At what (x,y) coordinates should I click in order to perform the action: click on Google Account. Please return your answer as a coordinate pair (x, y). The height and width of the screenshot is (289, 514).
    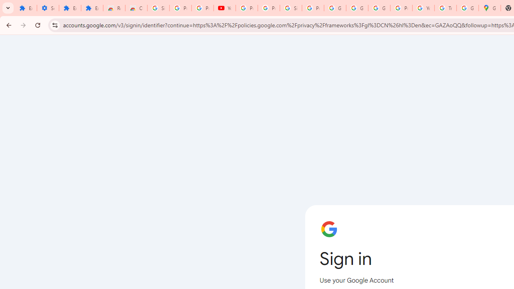
    Looking at the image, I should click on (335, 8).